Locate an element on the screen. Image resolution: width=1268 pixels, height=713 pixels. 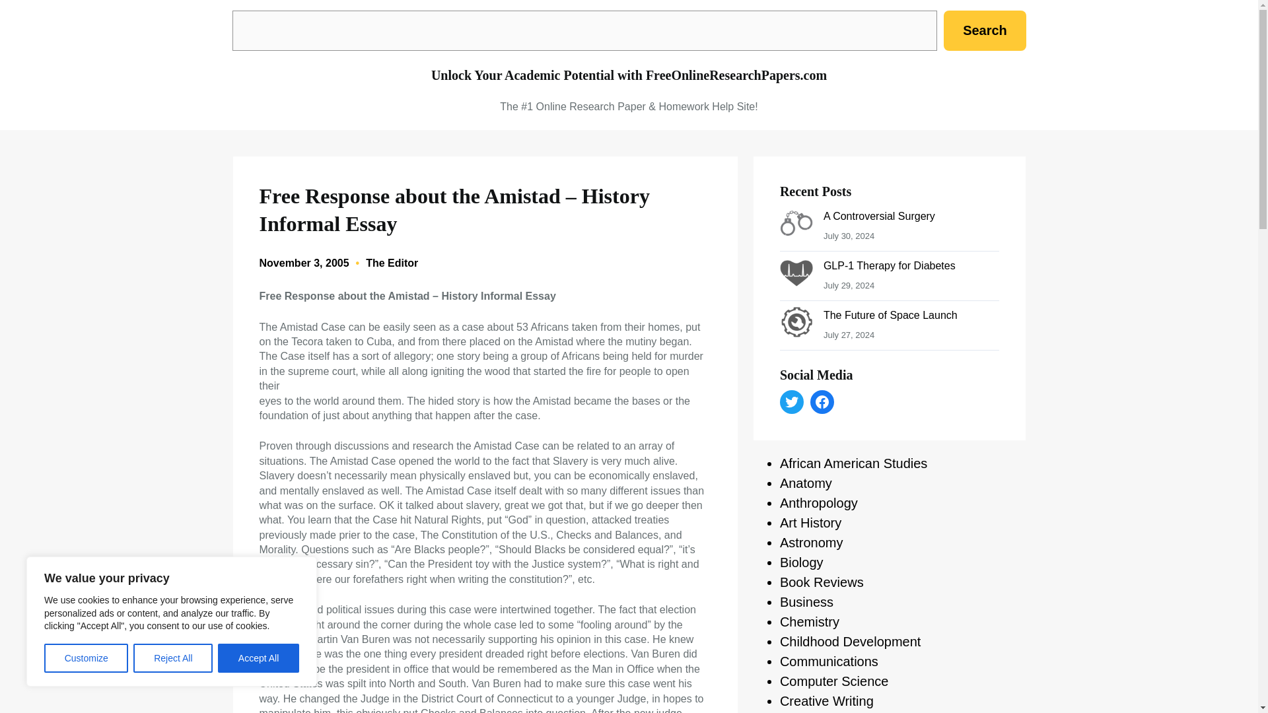
Customize is located at coordinates (86, 658).